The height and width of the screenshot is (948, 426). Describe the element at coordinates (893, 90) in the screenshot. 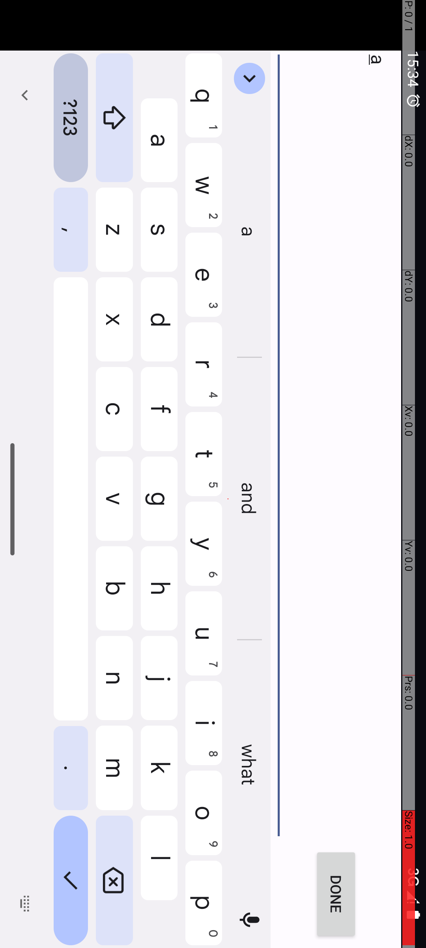

I see `DONE` at that location.